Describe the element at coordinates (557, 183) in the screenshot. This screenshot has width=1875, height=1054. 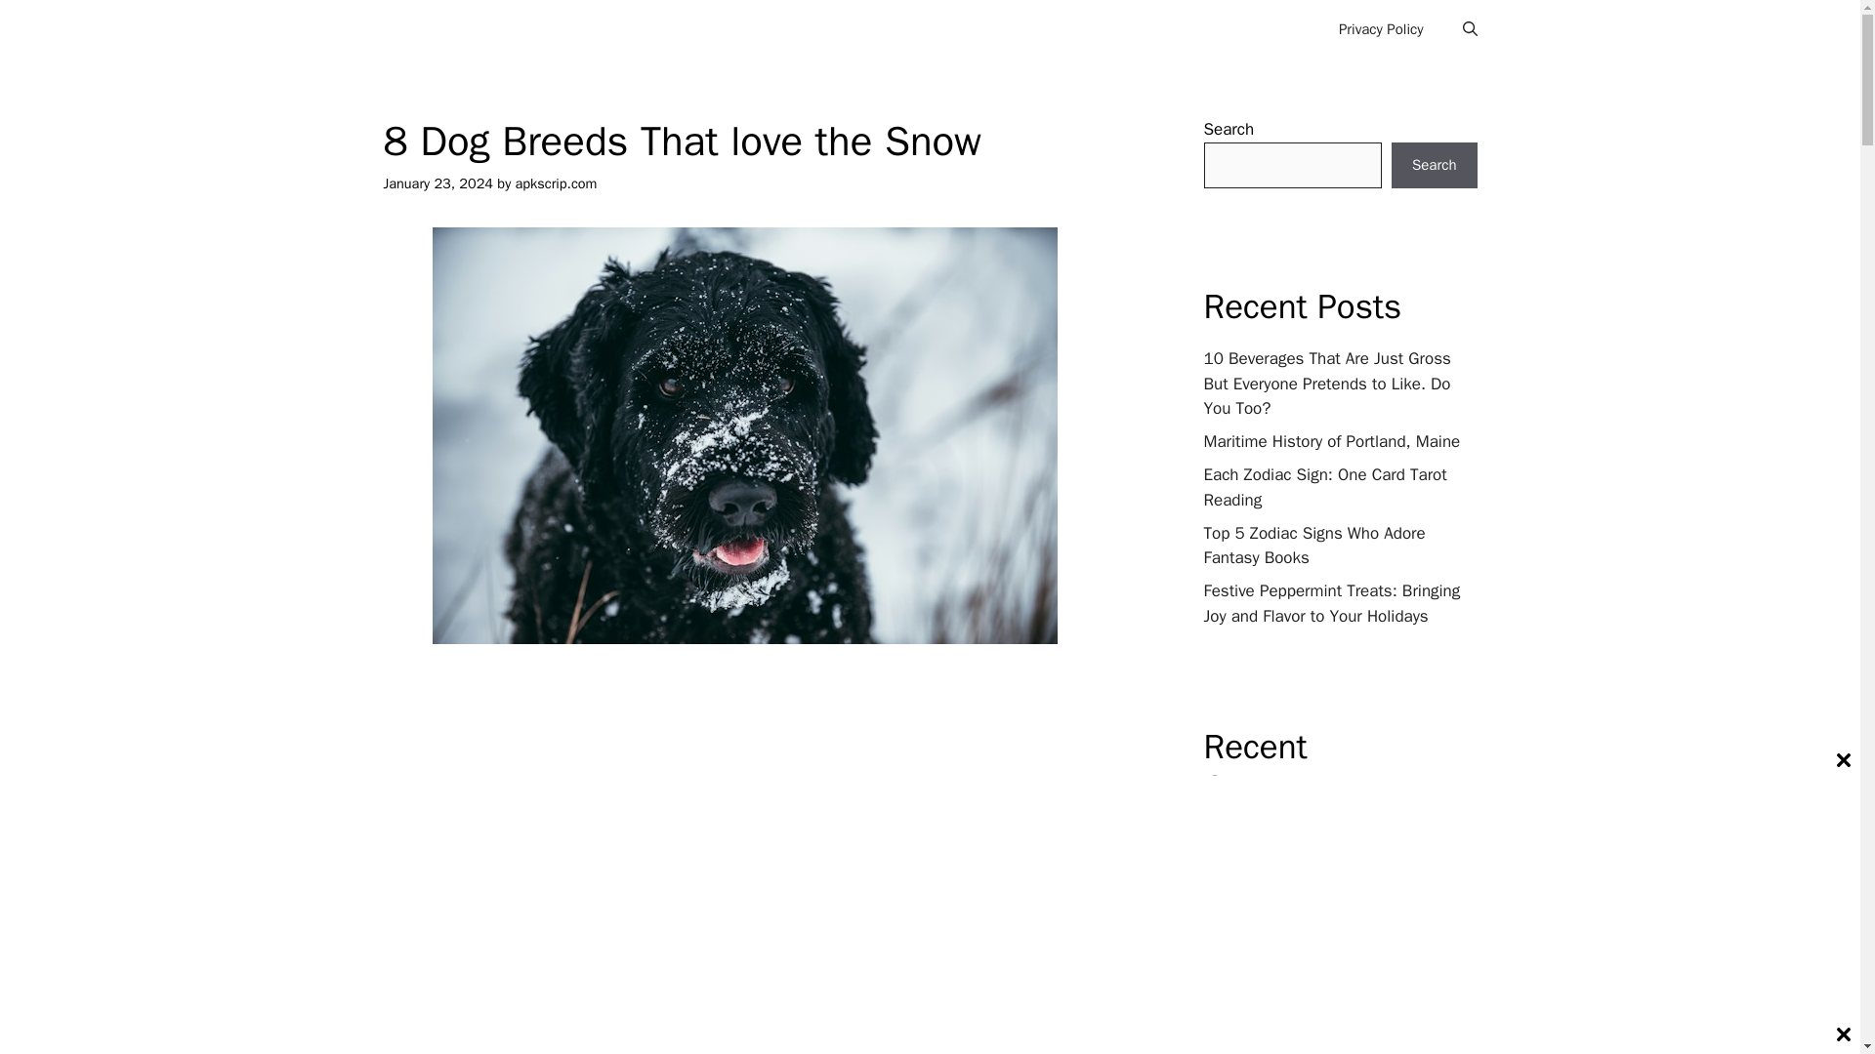
I see `View all posts by apkscrip.com` at that location.